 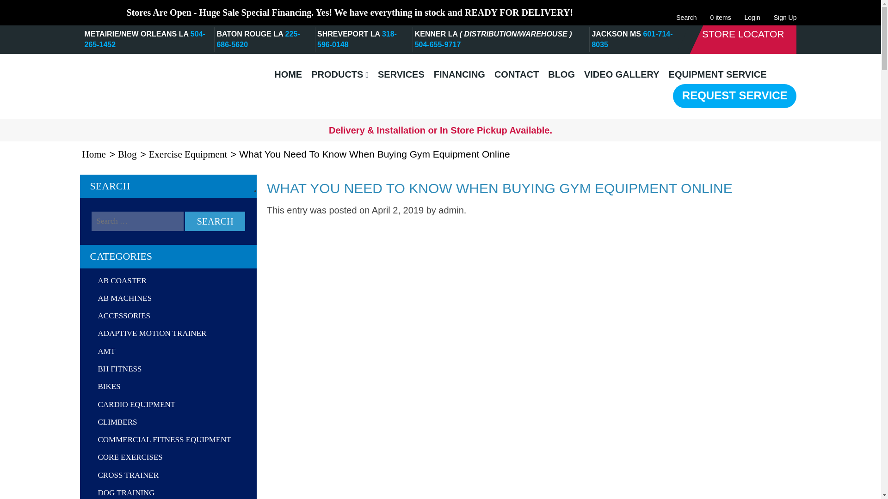 What do you see at coordinates (189, 154) in the screenshot?
I see `Go to the Exercise Equipment category archives.` at bounding box center [189, 154].